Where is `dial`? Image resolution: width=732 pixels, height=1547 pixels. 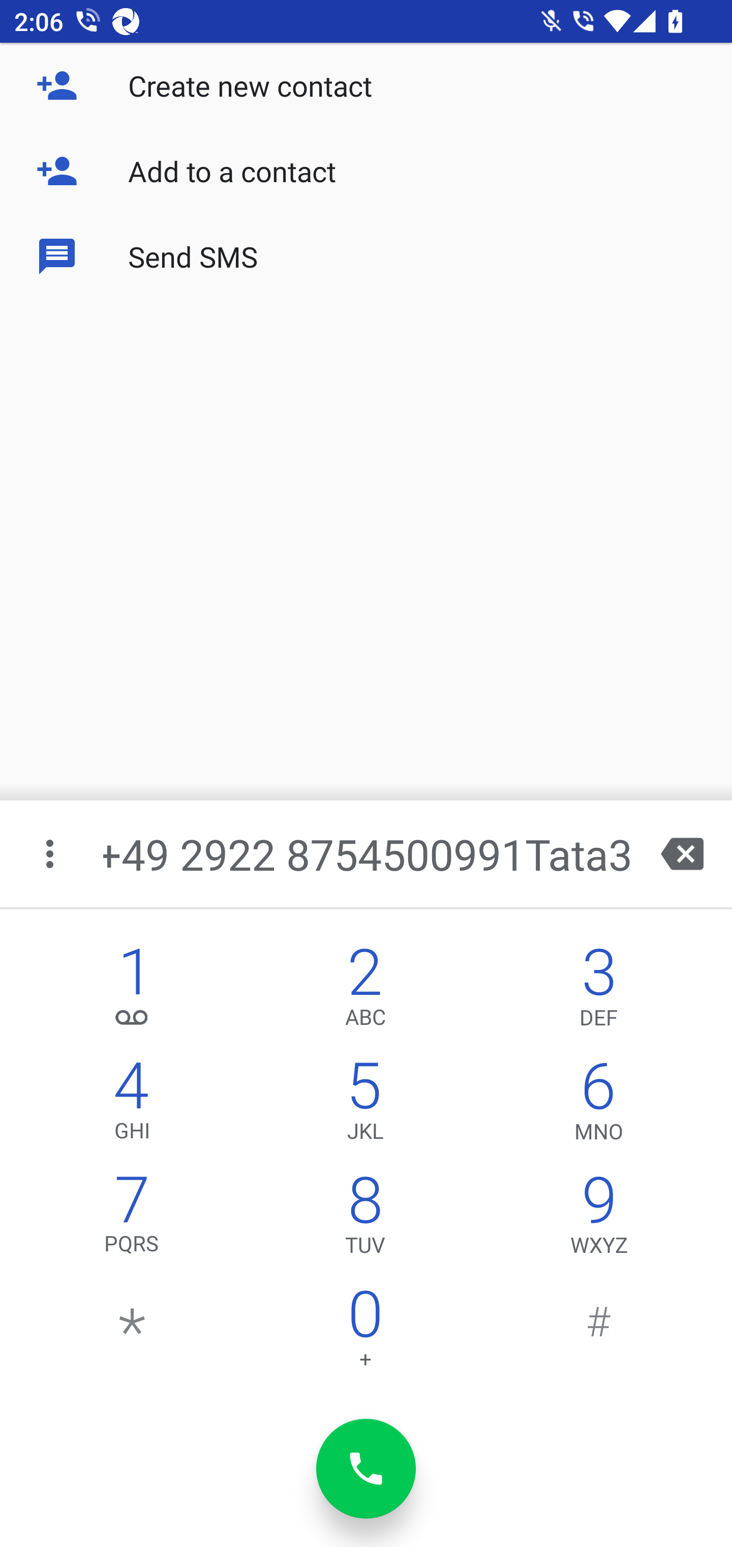
dial is located at coordinates (366, 1469).